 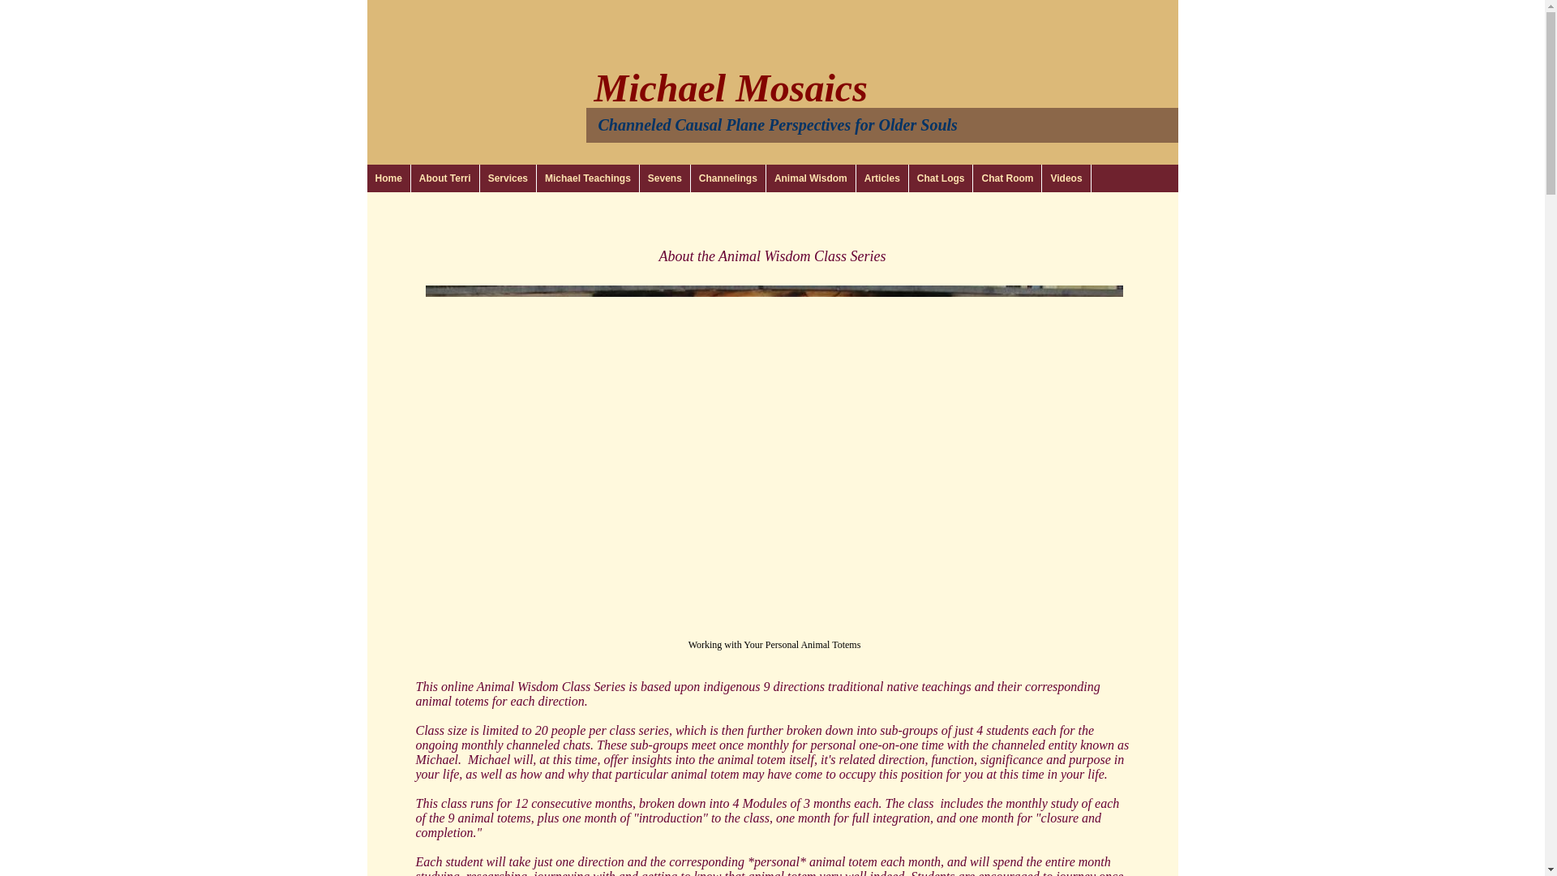 I want to click on Animal Wisdom, so click(x=811, y=178).